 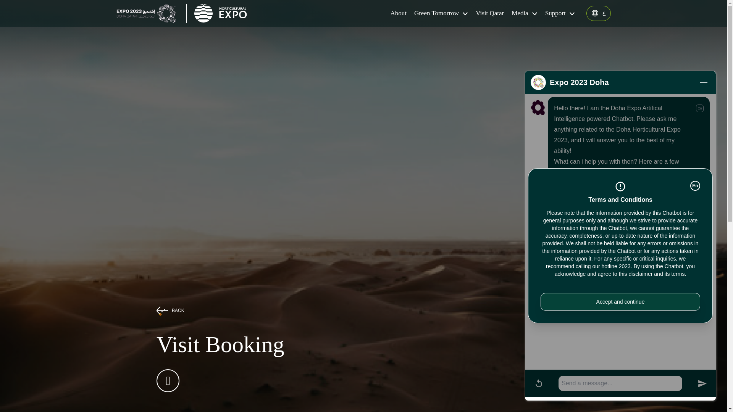 I want to click on Media, so click(x=525, y=13).